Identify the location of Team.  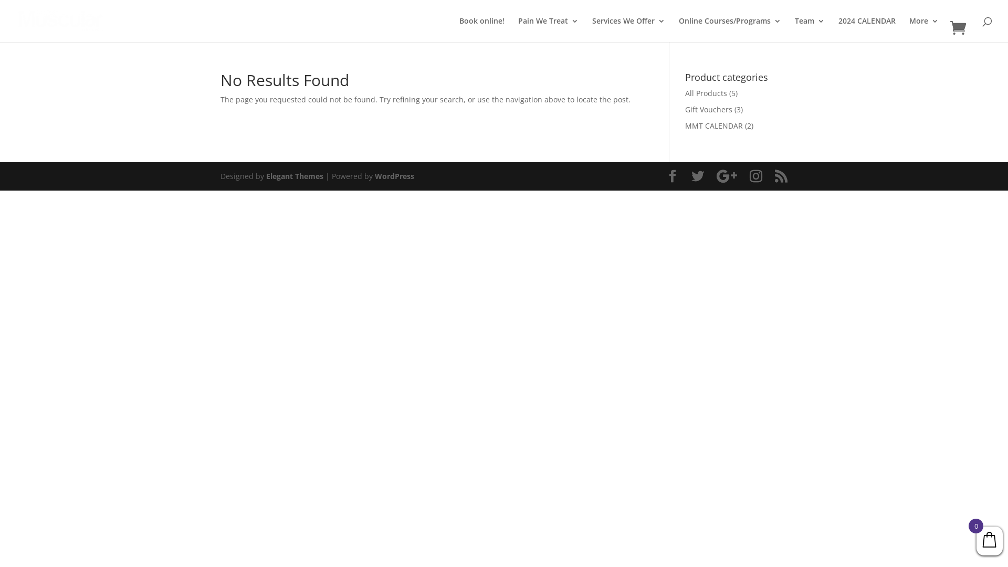
(810, 29).